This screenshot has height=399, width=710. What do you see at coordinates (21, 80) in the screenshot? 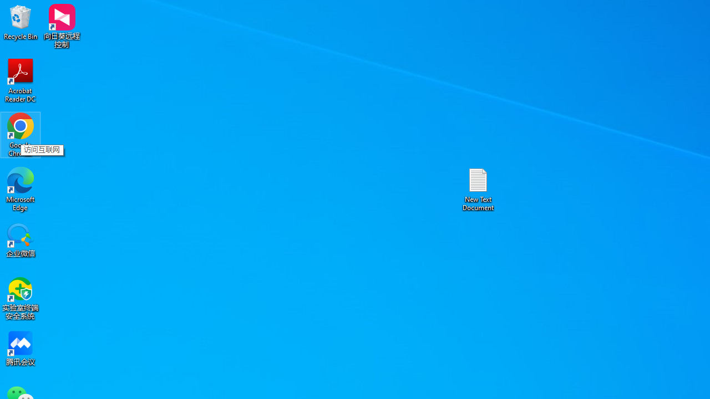
I see `Acrobat Reader DC` at bounding box center [21, 80].